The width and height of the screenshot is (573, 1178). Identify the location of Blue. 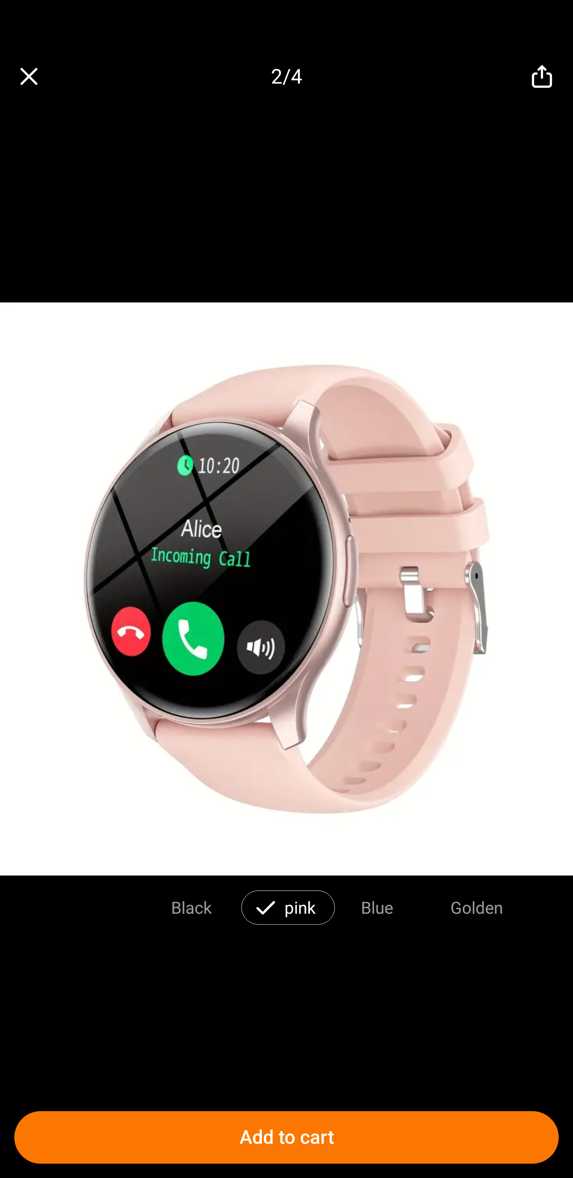
(377, 907).